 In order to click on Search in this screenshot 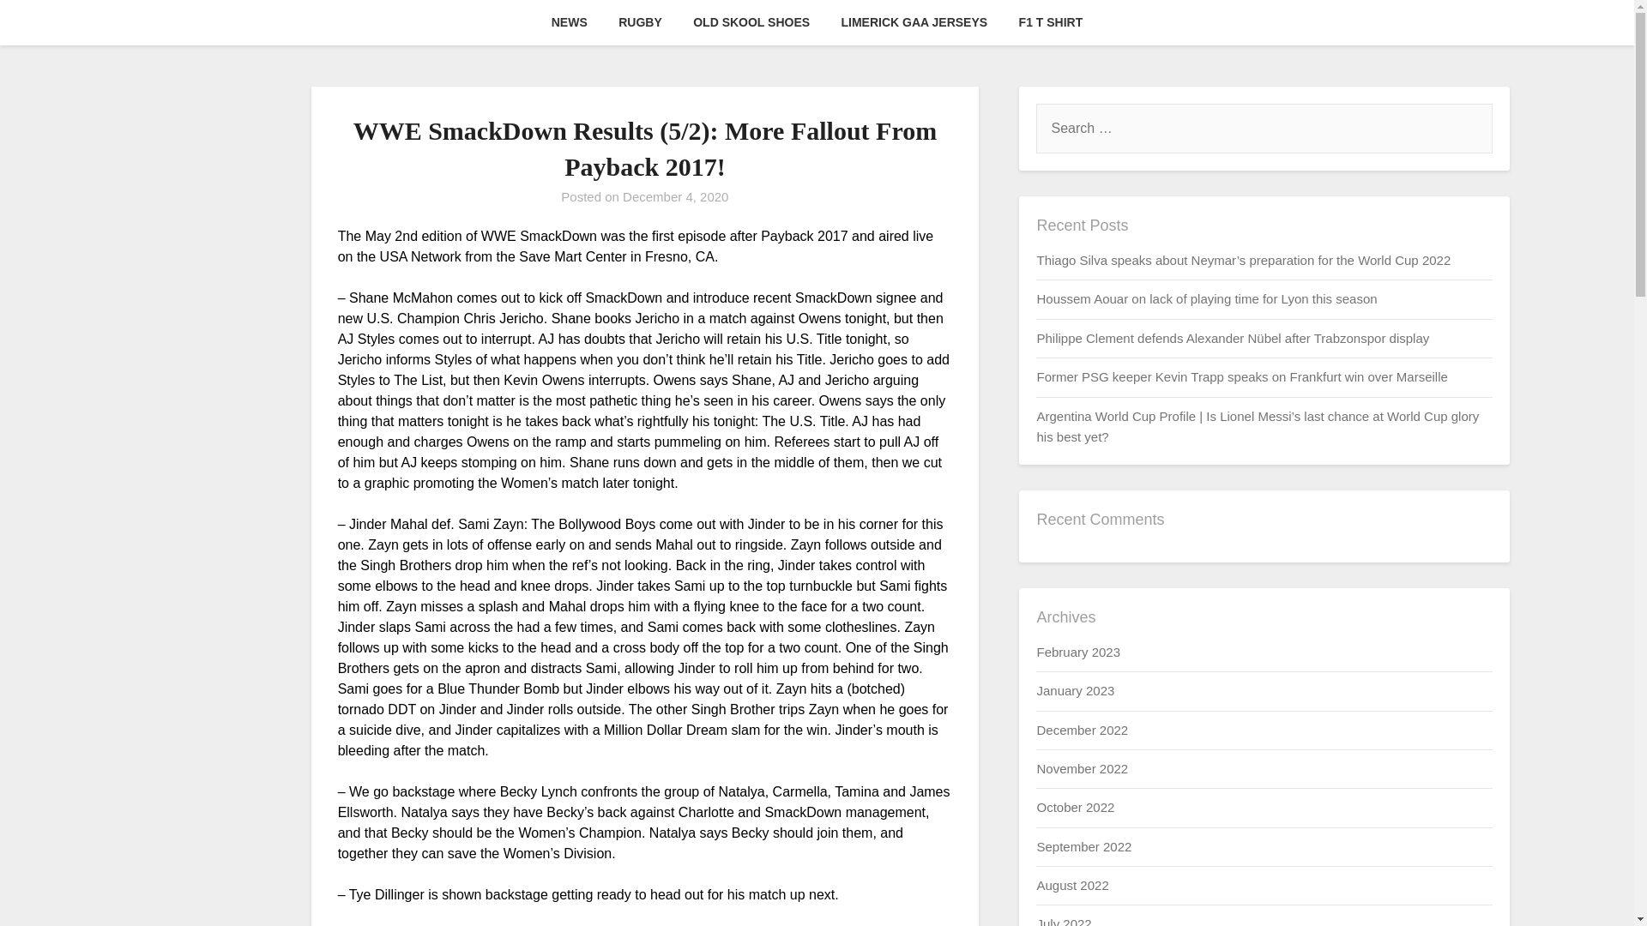, I will do `click(43, 25)`.